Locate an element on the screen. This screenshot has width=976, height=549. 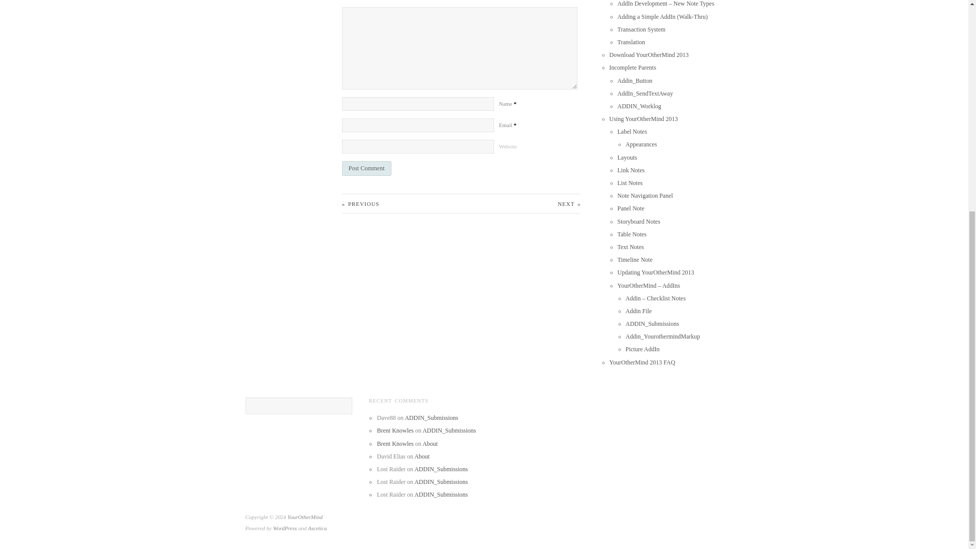
Link Notes is located at coordinates (631, 170).